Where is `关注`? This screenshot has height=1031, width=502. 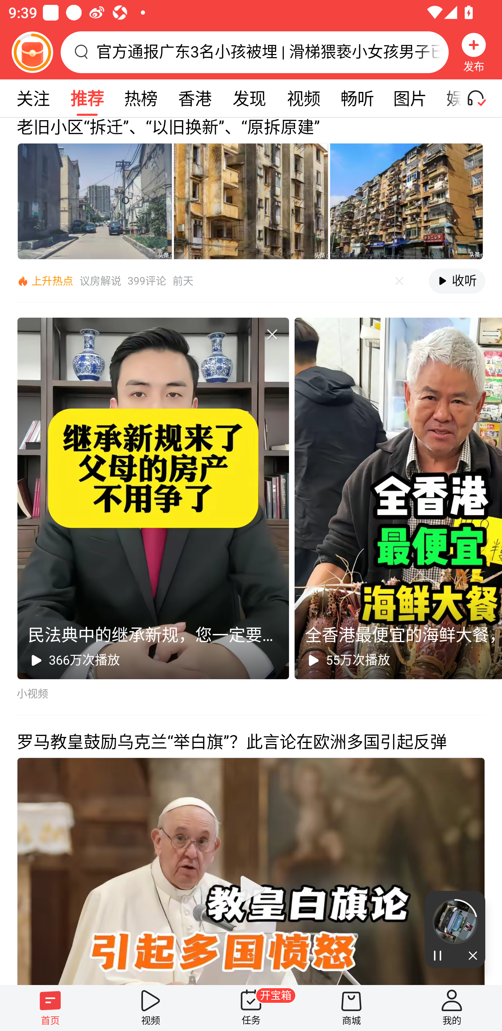
关注 is located at coordinates (33, 98).